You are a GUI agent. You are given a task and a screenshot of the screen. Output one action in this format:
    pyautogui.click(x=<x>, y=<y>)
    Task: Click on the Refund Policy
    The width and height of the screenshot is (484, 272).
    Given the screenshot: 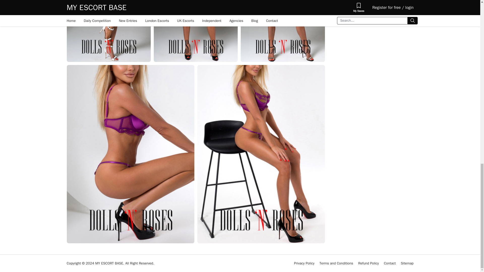 What is the action you would take?
    pyautogui.click(x=369, y=263)
    